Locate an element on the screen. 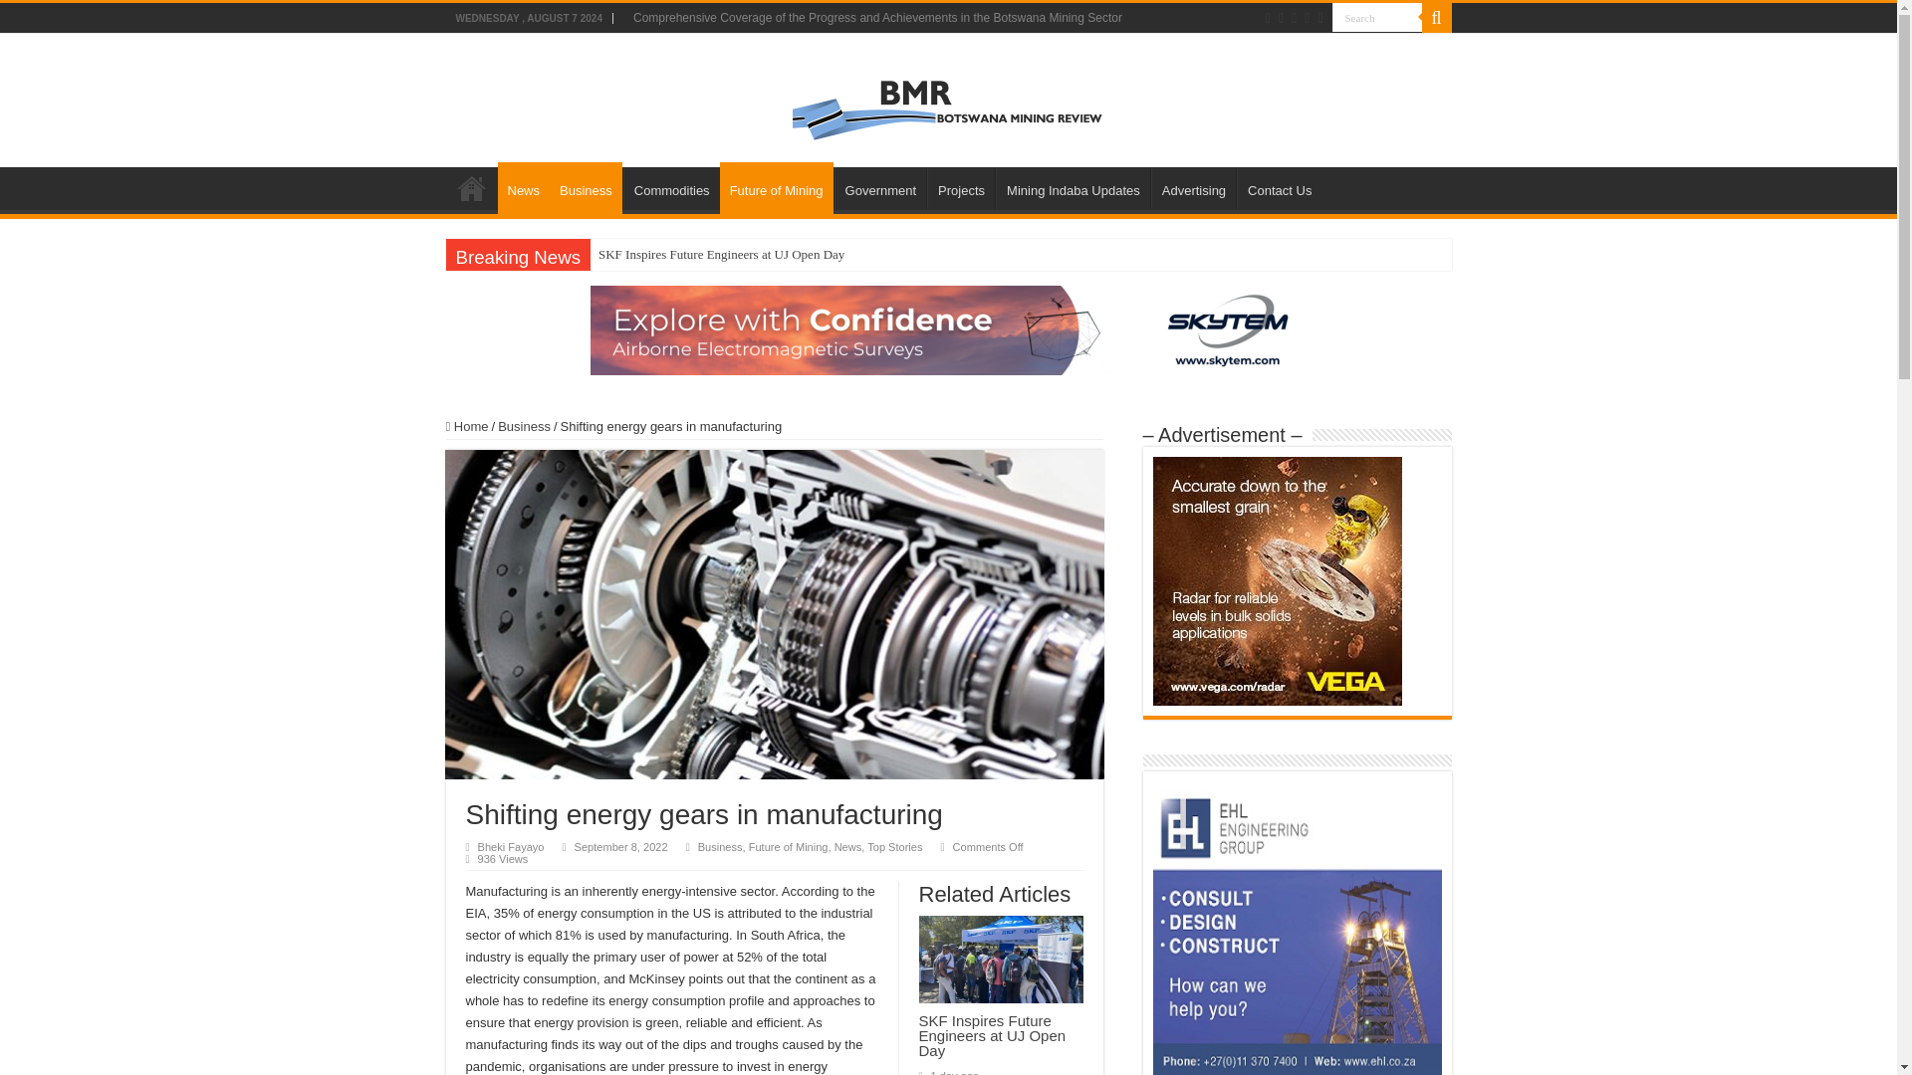 Image resolution: width=1912 pixels, height=1075 pixels. Mining Indaba Updates is located at coordinates (1074, 187).